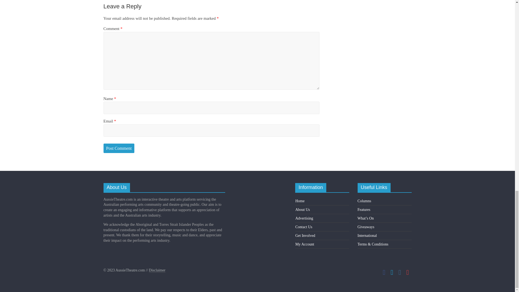 Image resolution: width=519 pixels, height=292 pixels. I want to click on Home, so click(300, 201).